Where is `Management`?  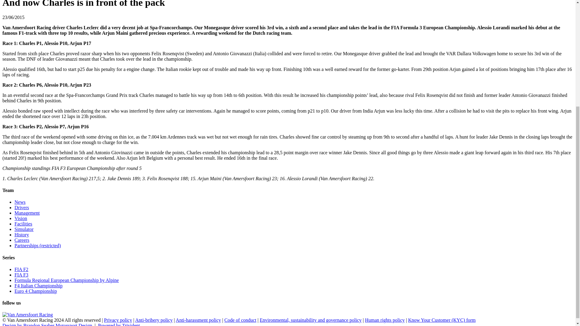
Management is located at coordinates (27, 213).